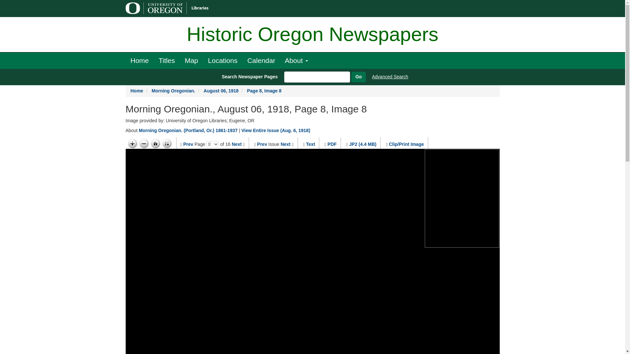 The width and height of the screenshot is (630, 354). I want to click on Prev, so click(188, 144).